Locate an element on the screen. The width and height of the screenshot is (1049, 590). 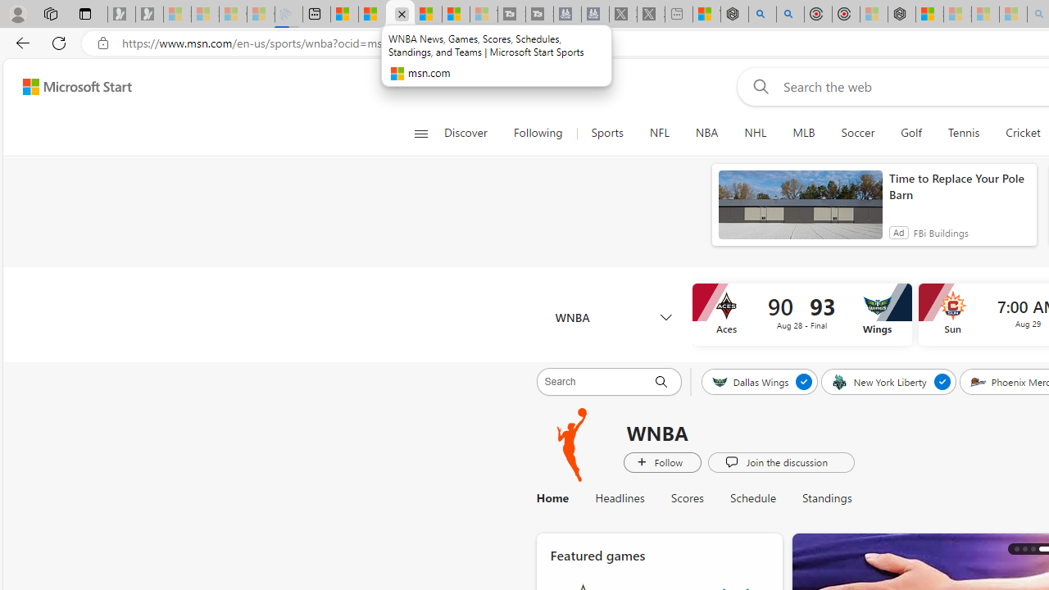
Newsletter Sign Up - Sleeping is located at coordinates (149, 15).